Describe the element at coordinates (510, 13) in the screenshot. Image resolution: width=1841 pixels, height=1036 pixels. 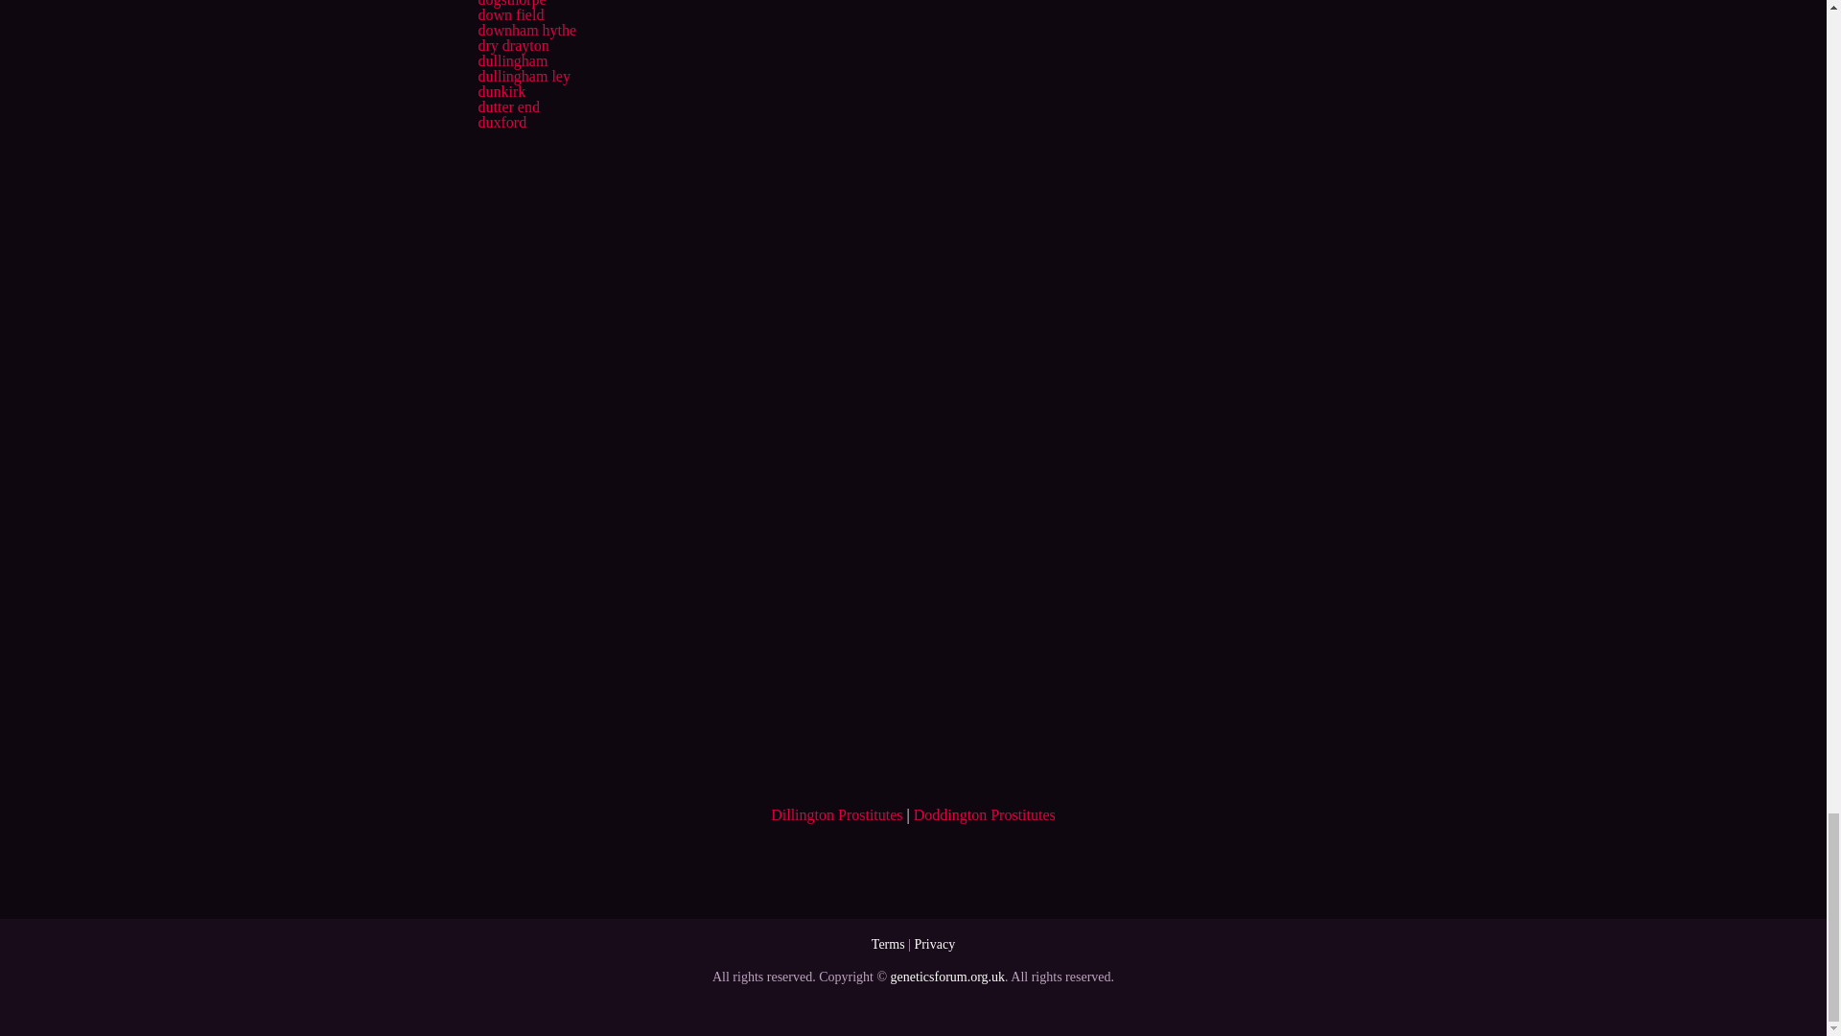
I see `down field` at that location.